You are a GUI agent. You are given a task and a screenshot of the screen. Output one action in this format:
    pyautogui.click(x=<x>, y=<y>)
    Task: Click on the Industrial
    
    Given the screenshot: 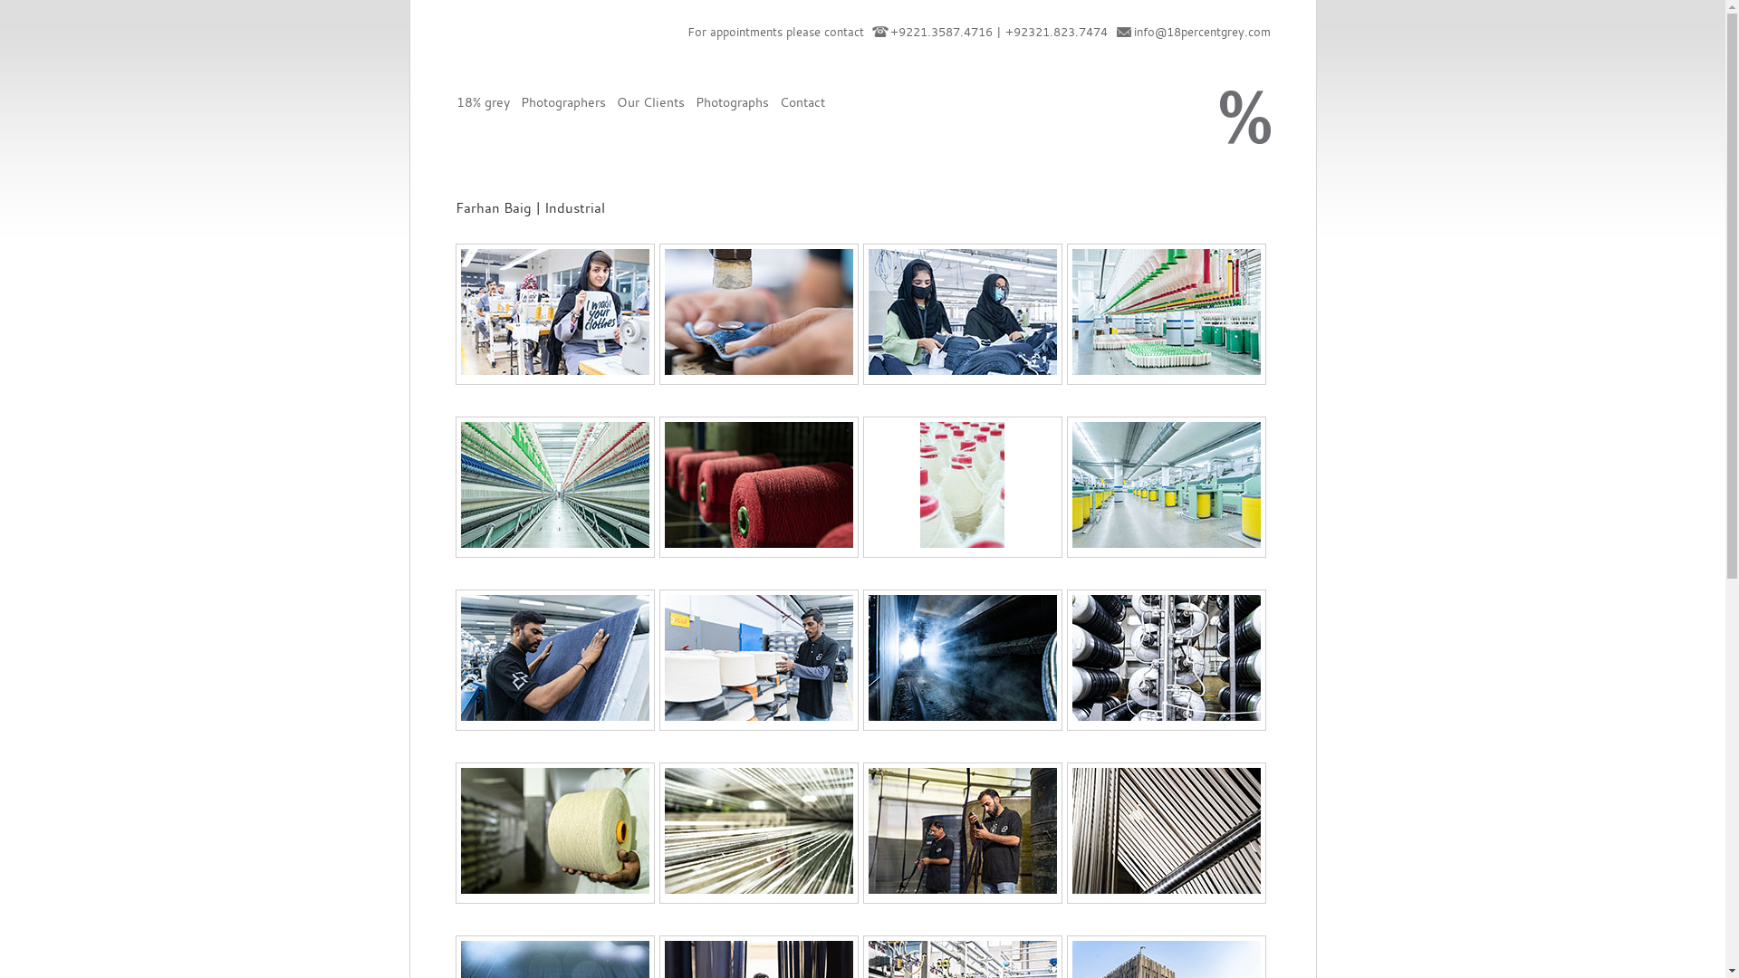 What is the action you would take?
    pyautogui.click(x=554, y=715)
    